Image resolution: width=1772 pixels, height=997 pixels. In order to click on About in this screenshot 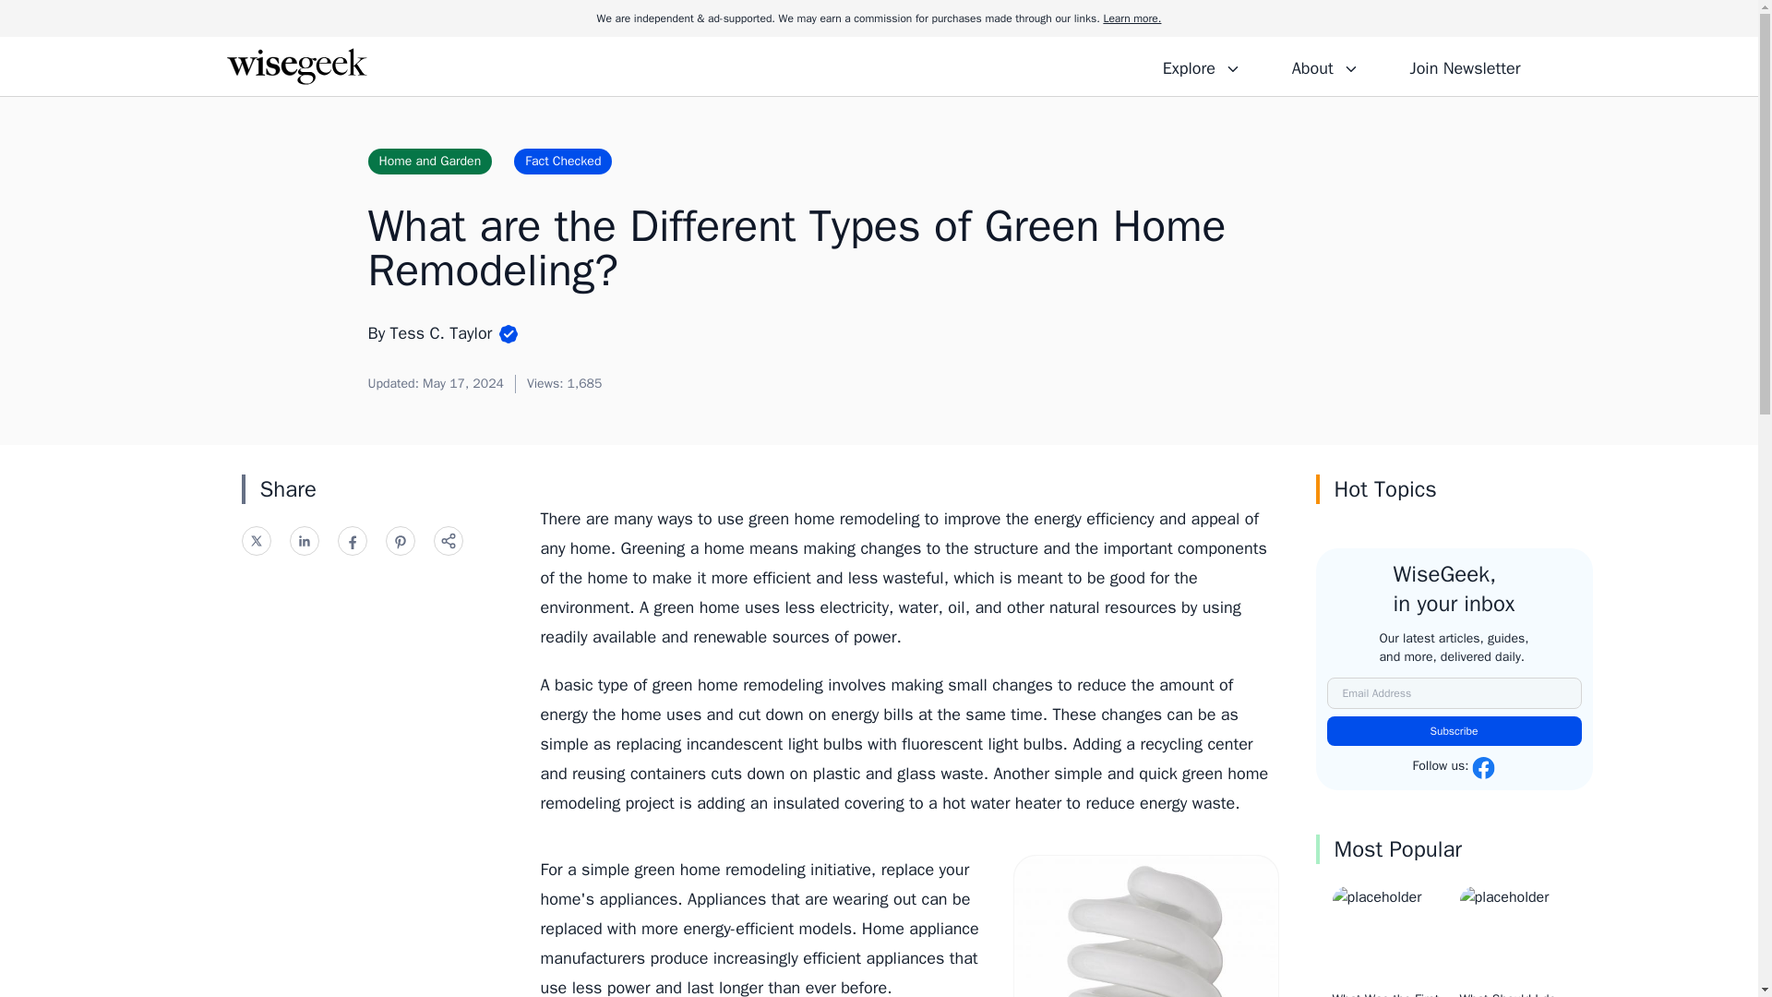, I will do `click(1324, 66)`.